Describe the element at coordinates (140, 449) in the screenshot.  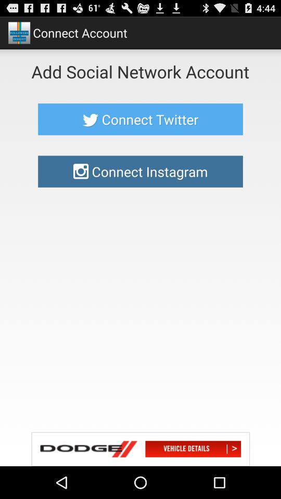
I see `open advertisement` at that location.